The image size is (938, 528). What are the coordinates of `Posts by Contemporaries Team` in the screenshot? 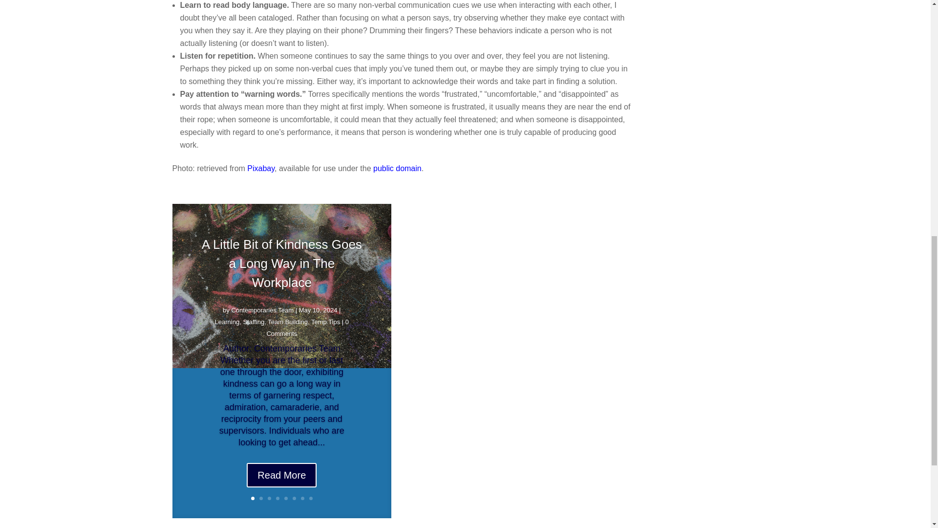 It's located at (262, 318).